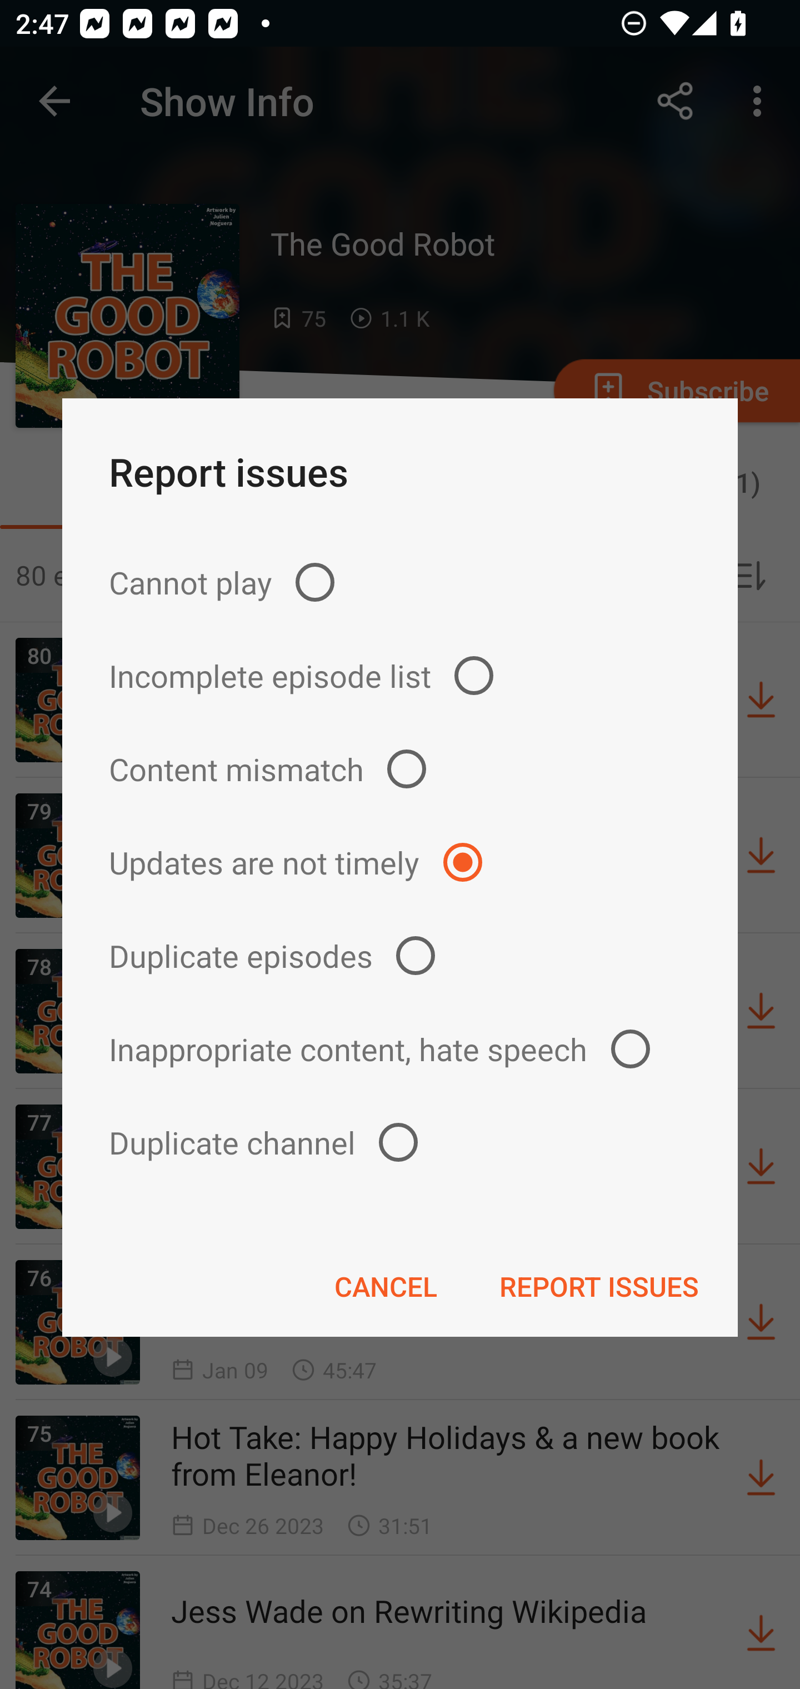  Describe the element at coordinates (400, 769) in the screenshot. I see `Content mismatch` at that location.